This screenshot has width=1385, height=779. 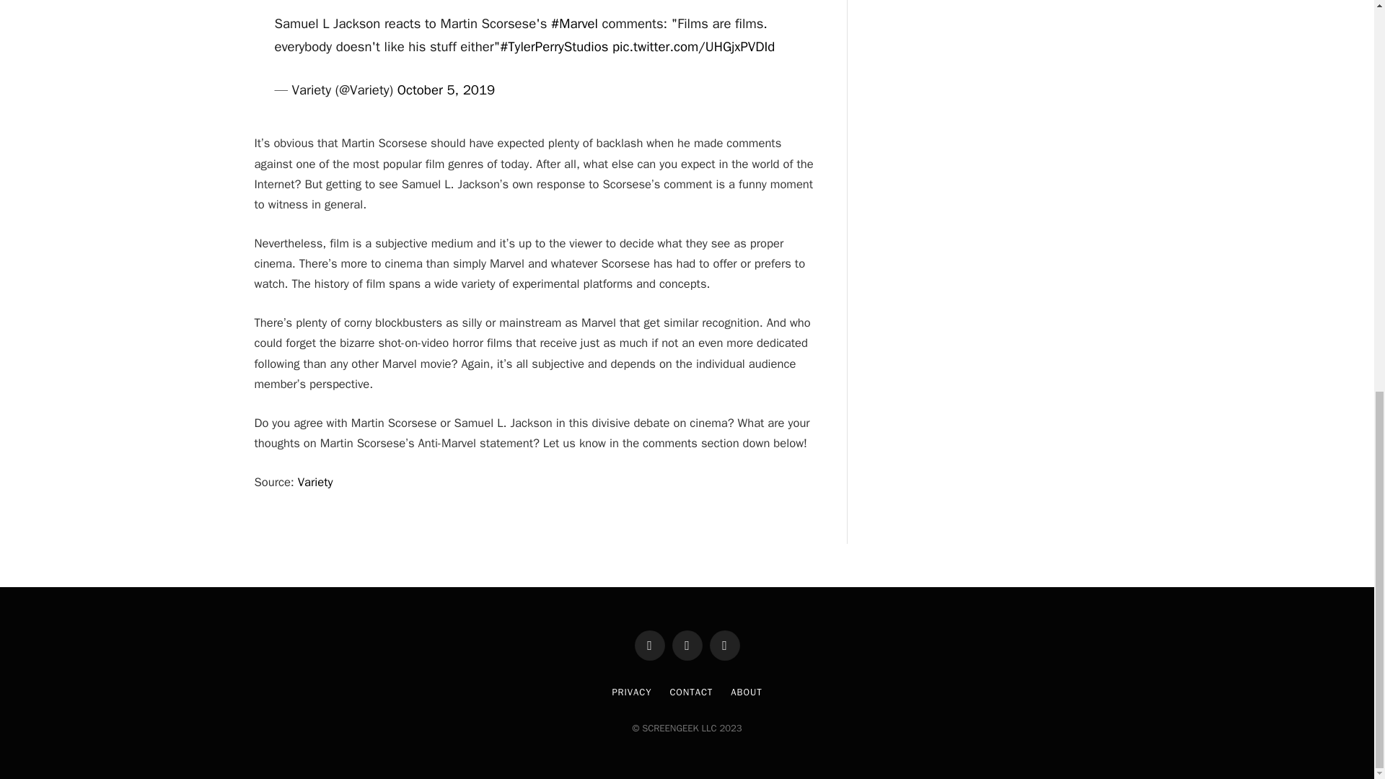 What do you see at coordinates (315, 482) in the screenshot?
I see `Variety` at bounding box center [315, 482].